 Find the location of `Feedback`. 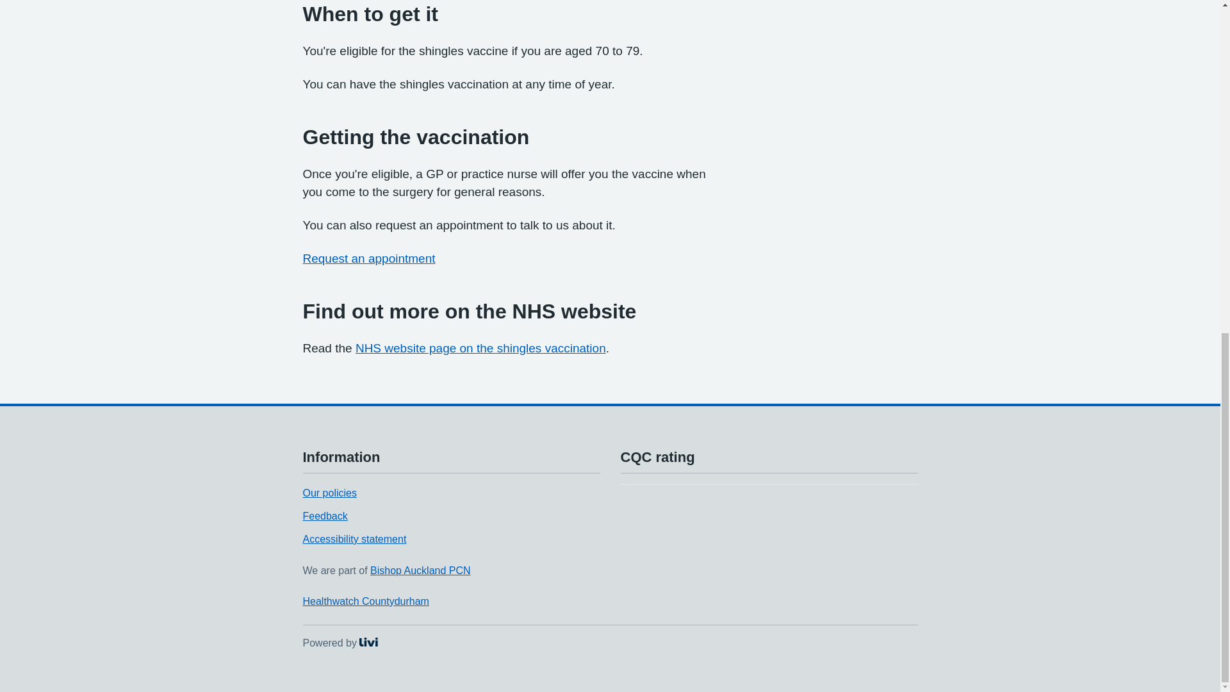

Feedback is located at coordinates (340, 642).